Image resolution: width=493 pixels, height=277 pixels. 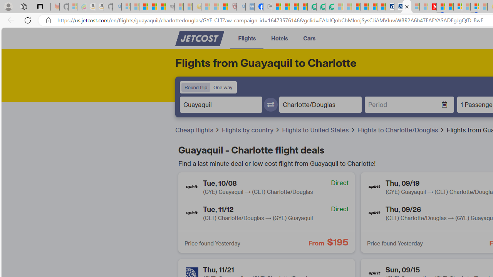 I want to click on Workspaces, so click(x=23, y=6).